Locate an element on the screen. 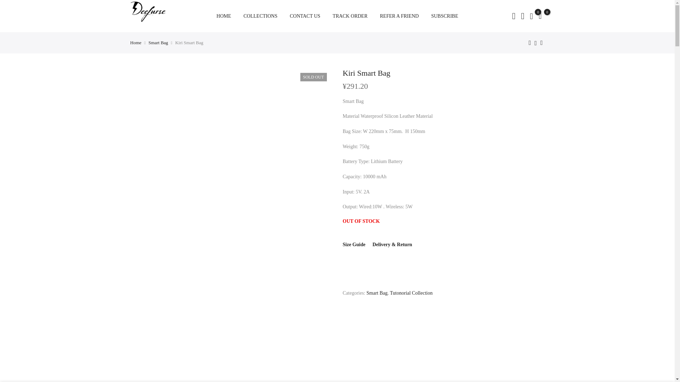  HOME is located at coordinates (223, 16).